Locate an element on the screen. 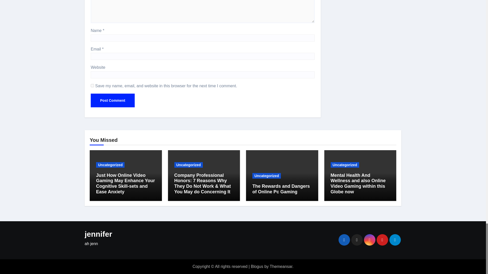 The width and height of the screenshot is (488, 274). Permalink to: The Rewards and Dangers of Online Pc Gaming is located at coordinates (281, 189).